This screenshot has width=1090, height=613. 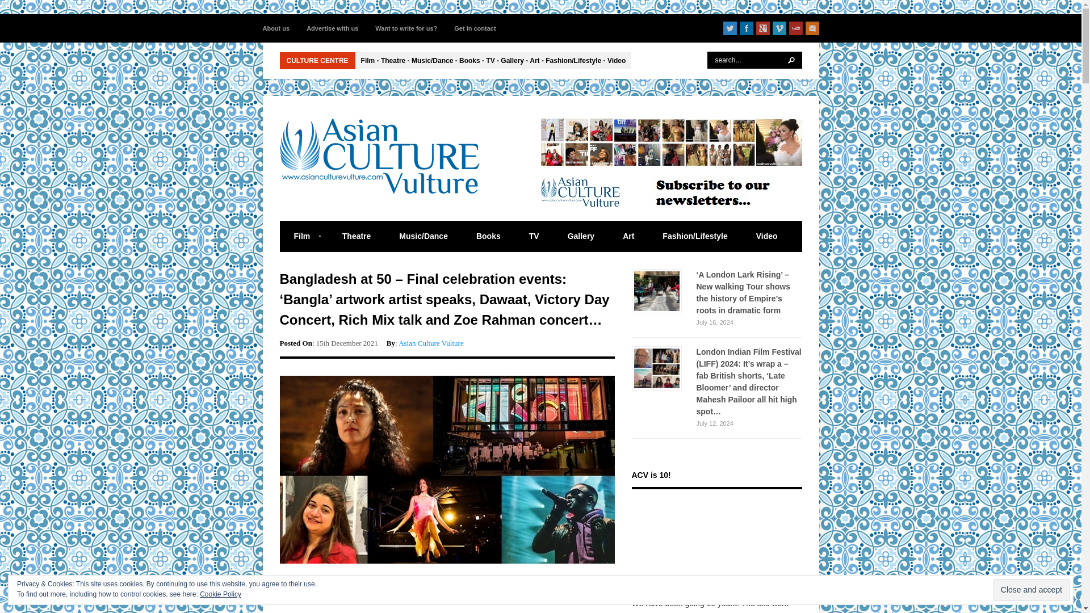 I want to click on Get in contact, so click(x=475, y=28).